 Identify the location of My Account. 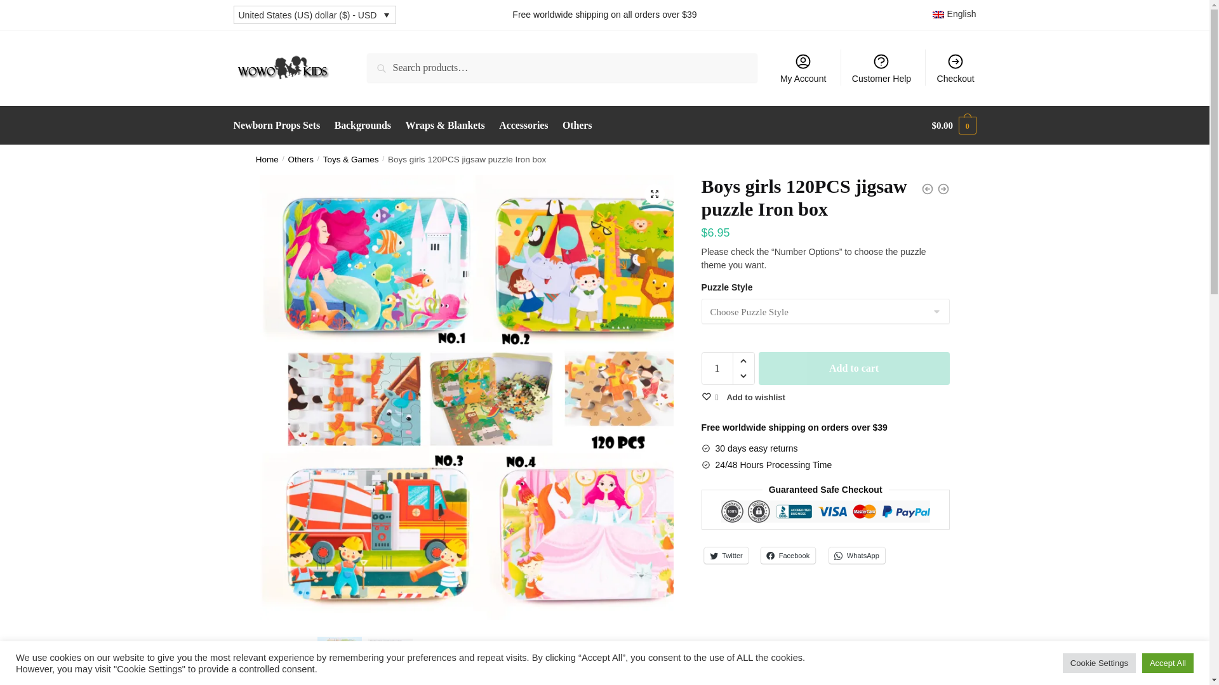
(803, 67).